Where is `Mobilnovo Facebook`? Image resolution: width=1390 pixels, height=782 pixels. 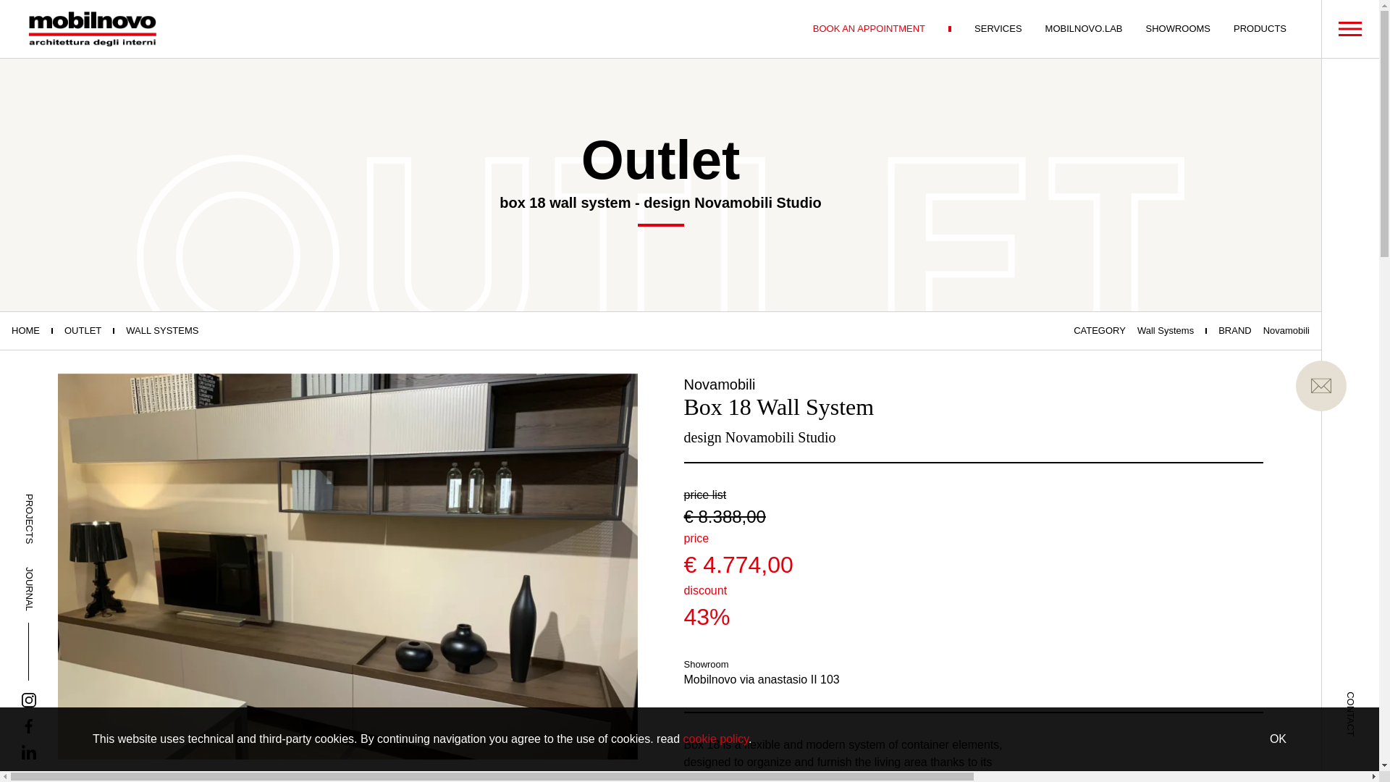 Mobilnovo Facebook is located at coordinates (29, 726).